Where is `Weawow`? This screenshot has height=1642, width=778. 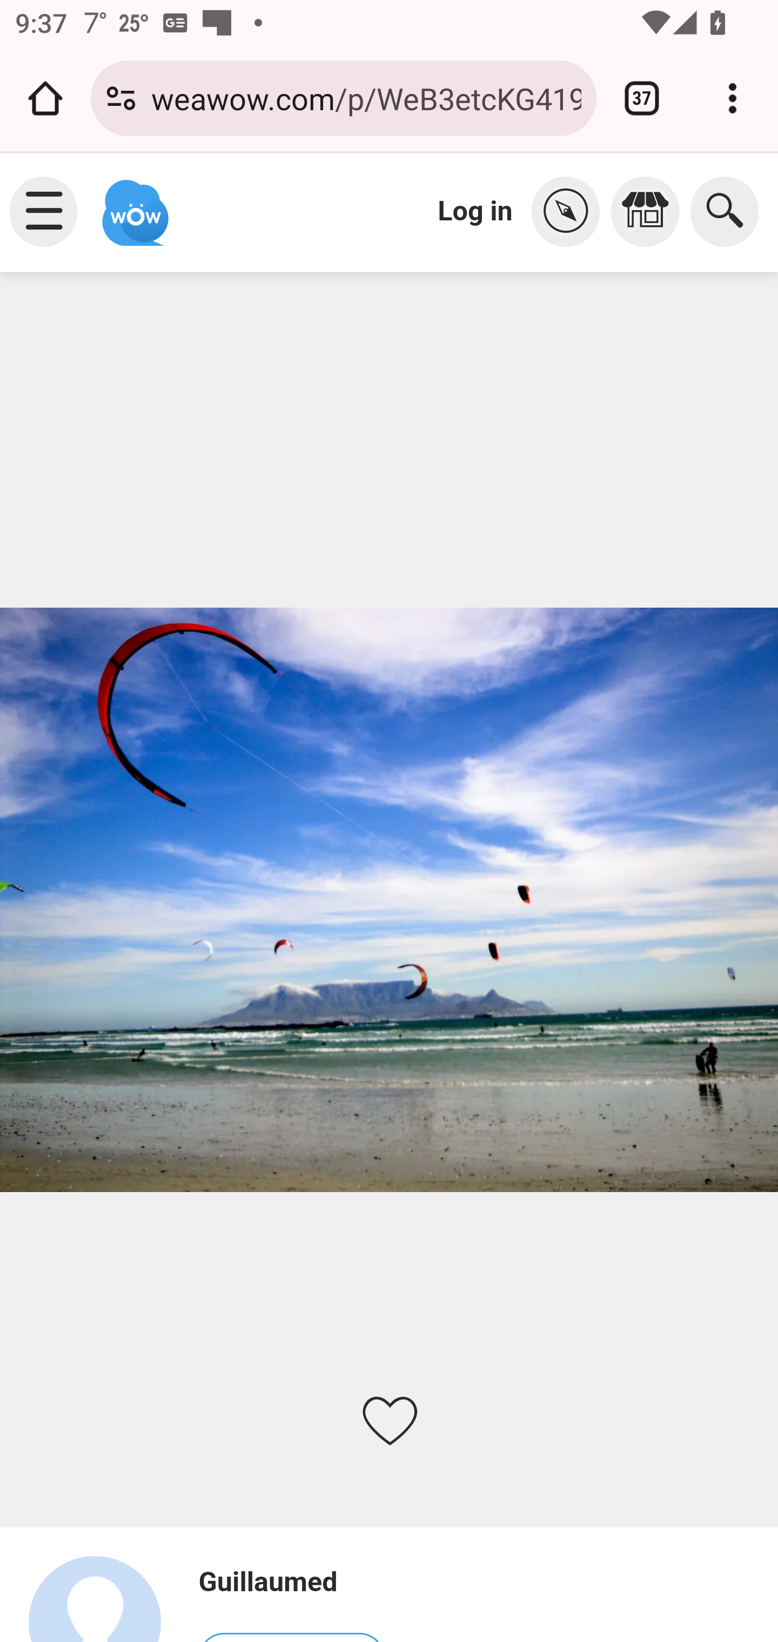
Weawow is located at coordinates (133, 203).